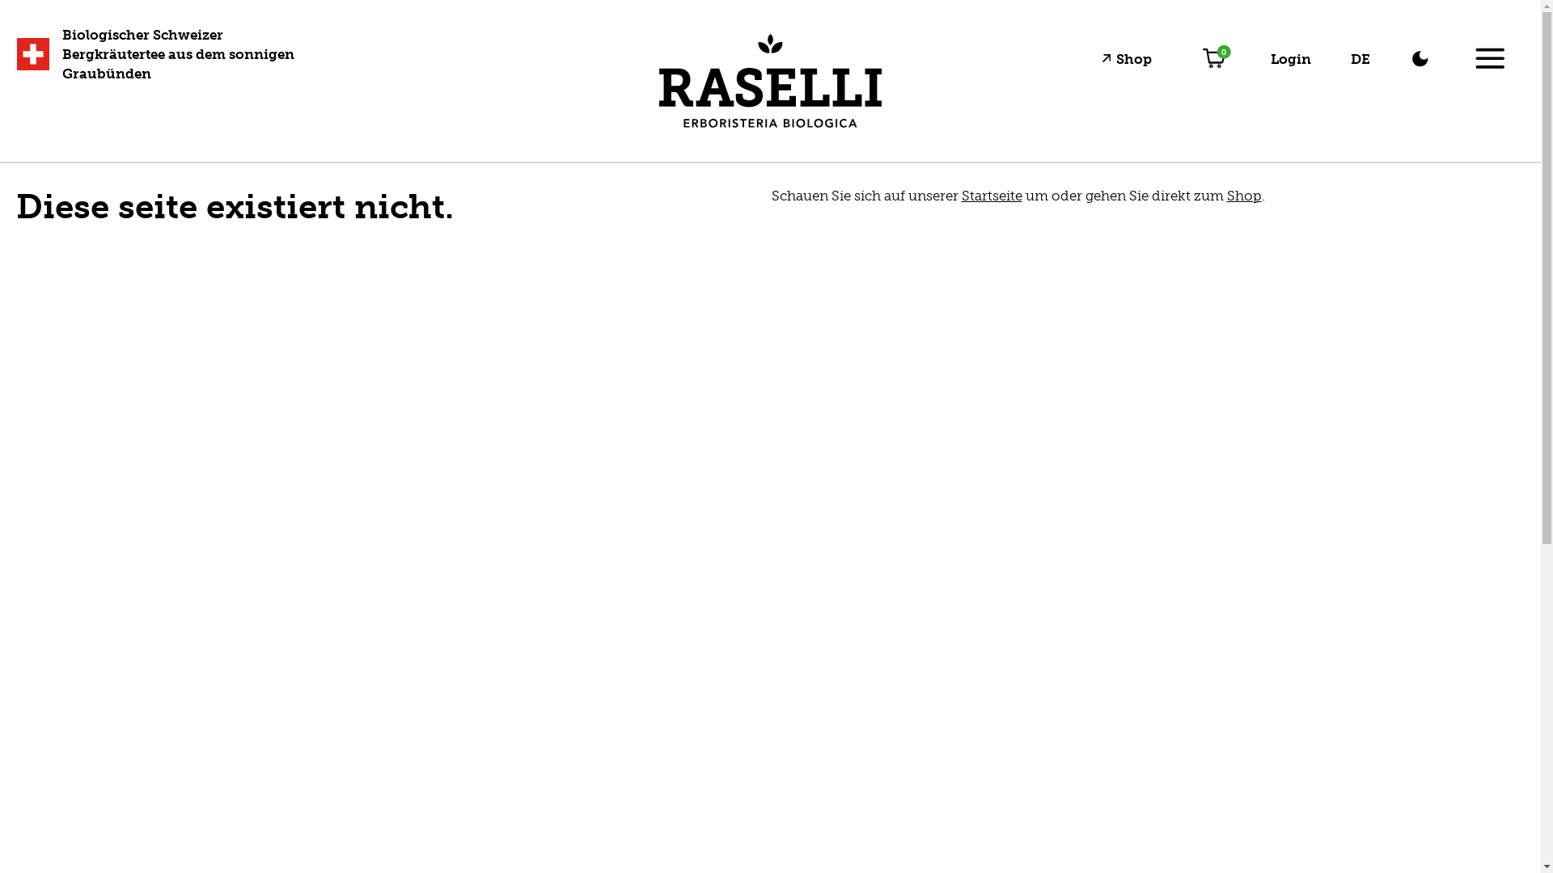  What do you see at coordinates (1291, 59) in the screenshot?
I see `Login` at bounding box center [1291, 59].